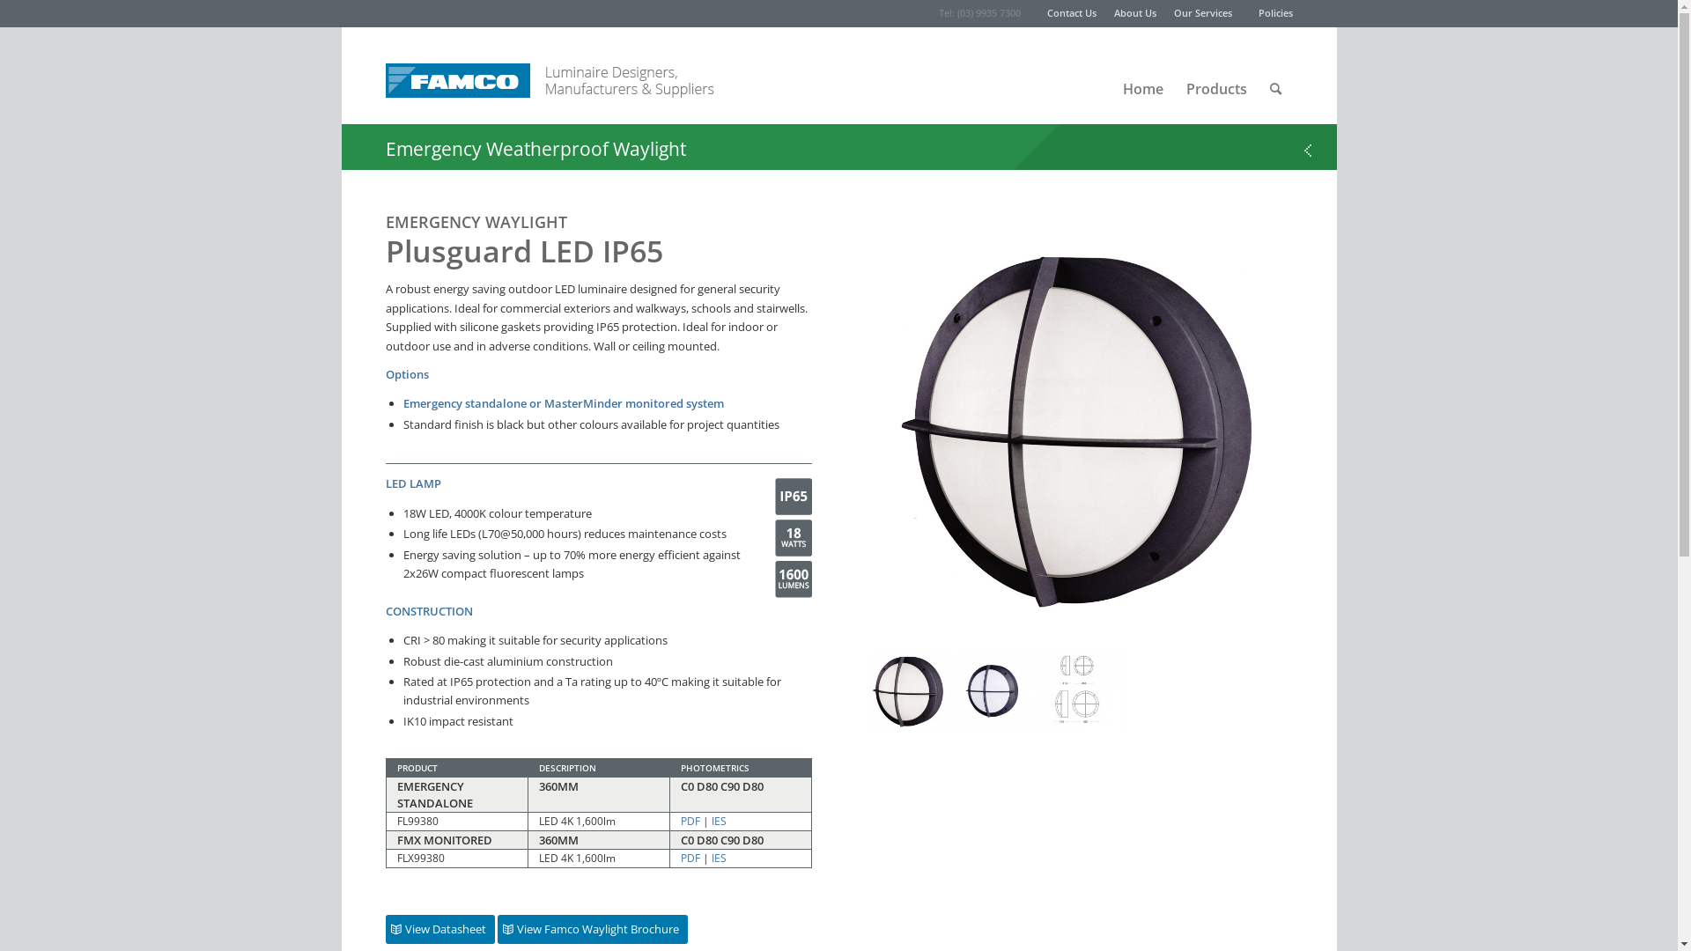 Image resolution: width=1691 pixels, height=951 pixels. I want to click on IES, so click(719, 821).